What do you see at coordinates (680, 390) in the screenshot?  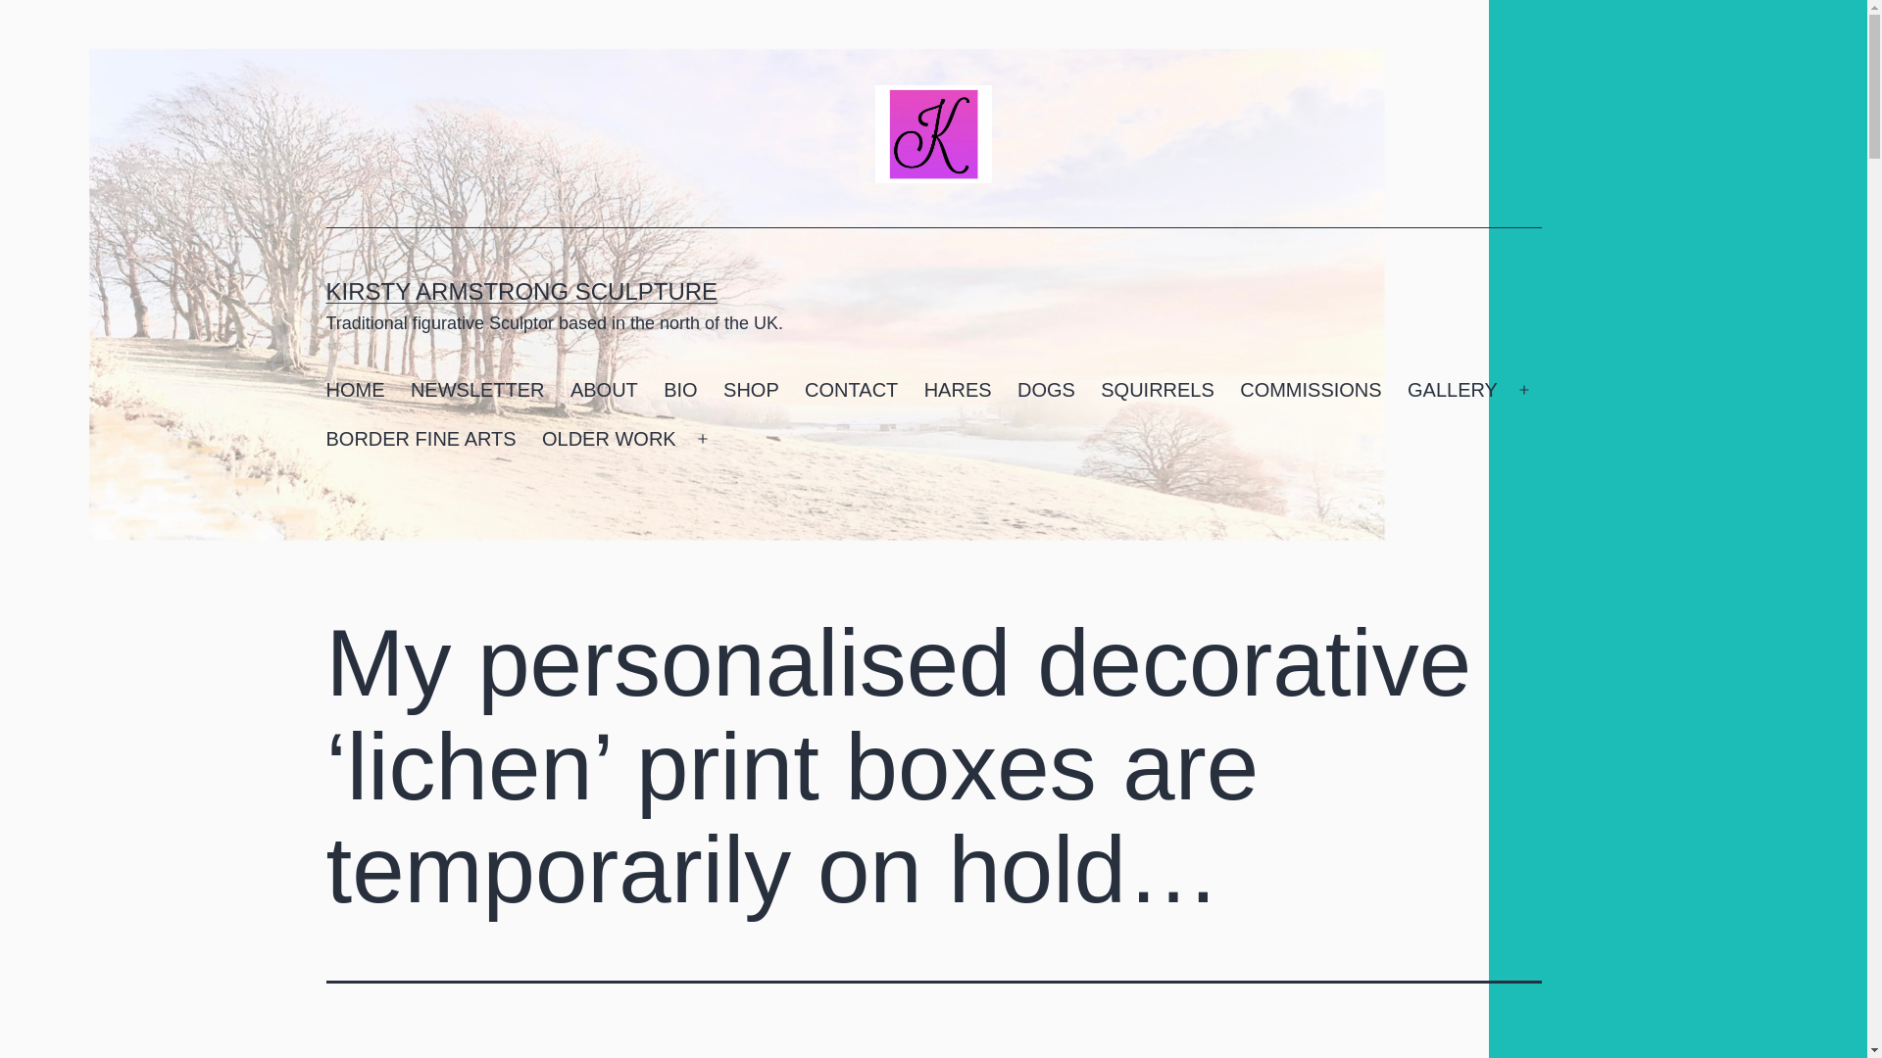 I see `Kirsty Armstrong Biography` at bounding box center [680, 390].